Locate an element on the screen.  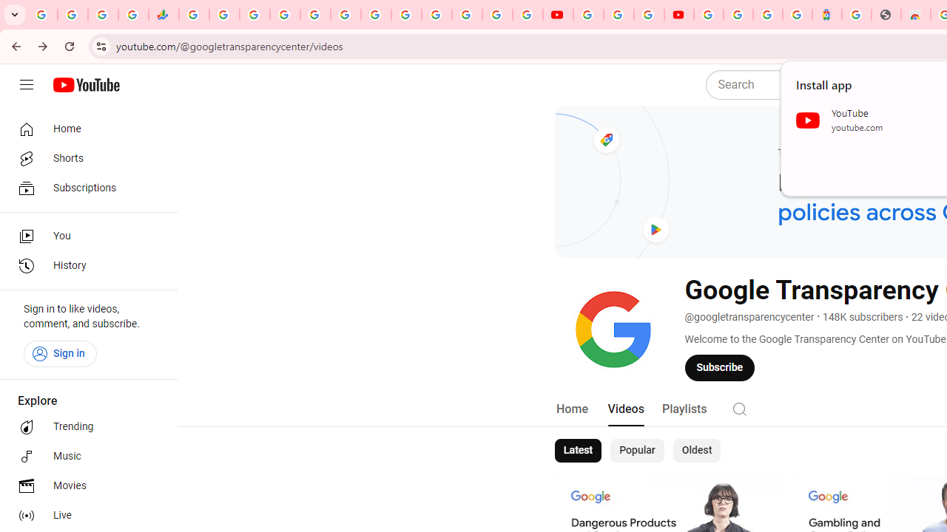
Create your Google Account is located at coordinates (649, 15).